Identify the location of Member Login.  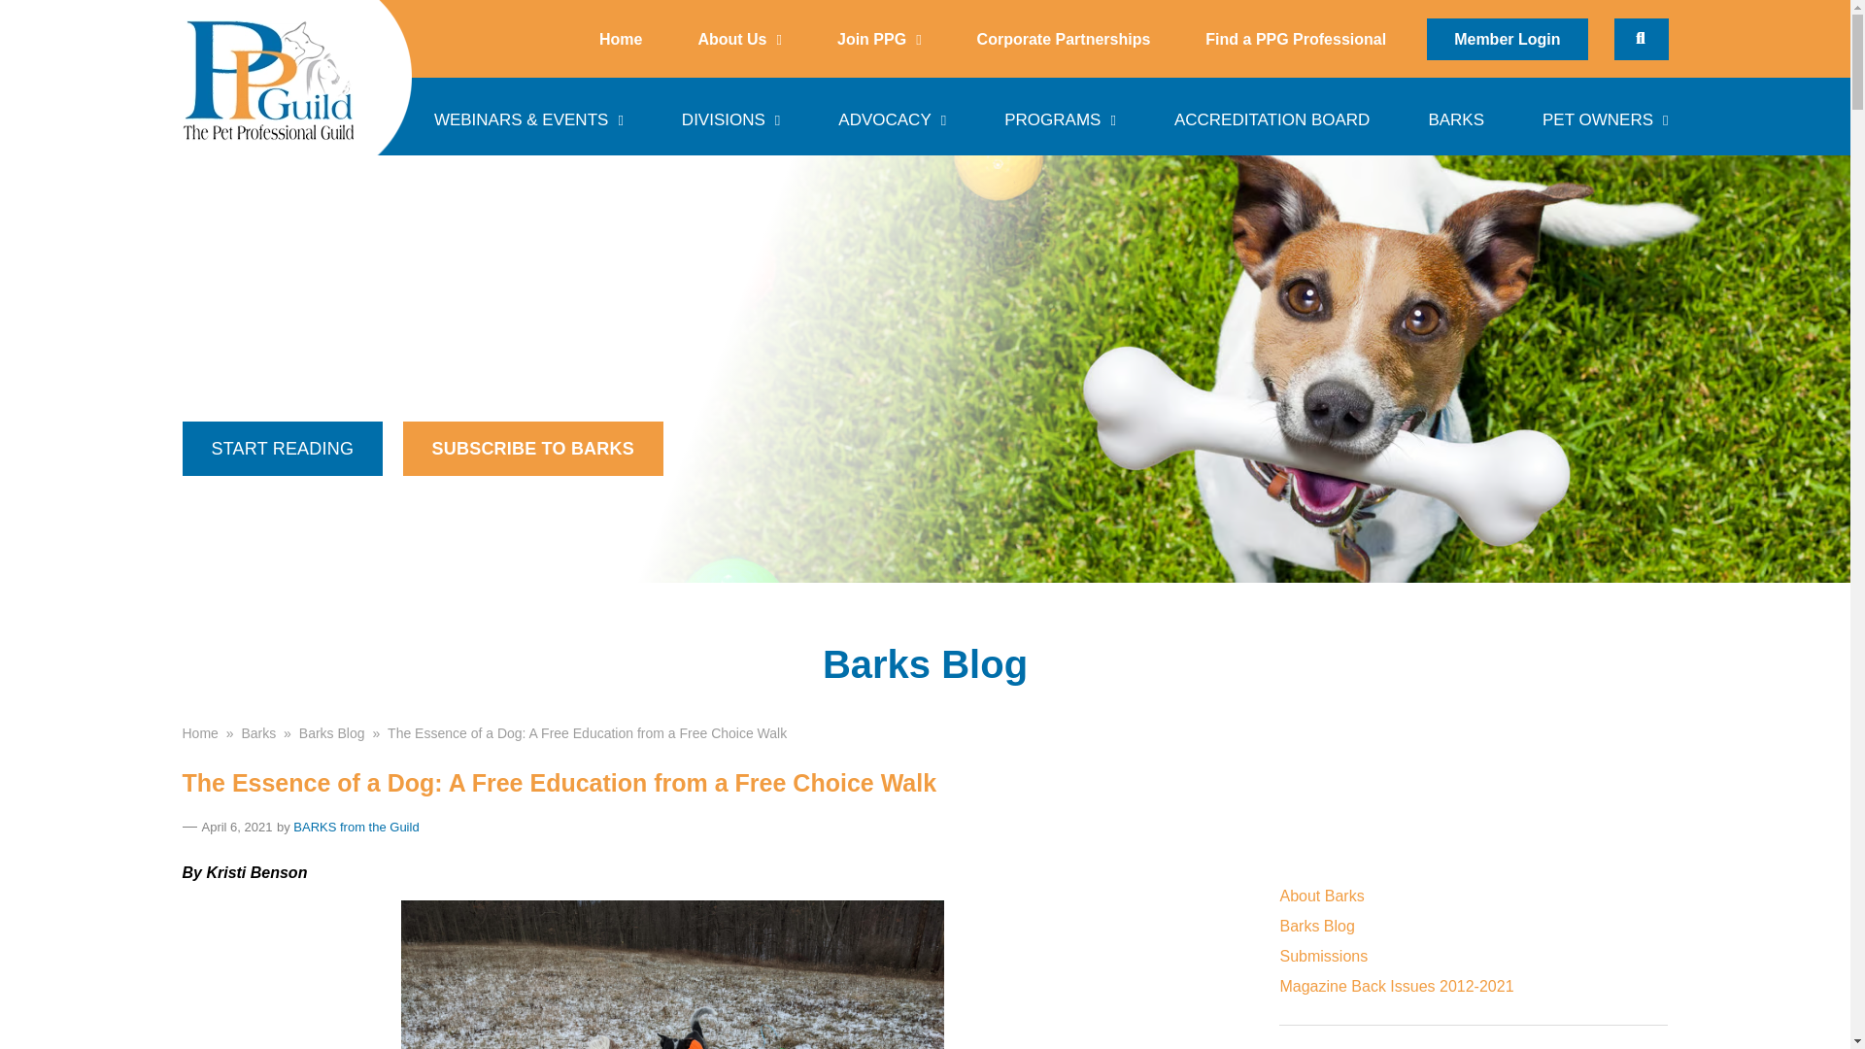
(1506, 38).